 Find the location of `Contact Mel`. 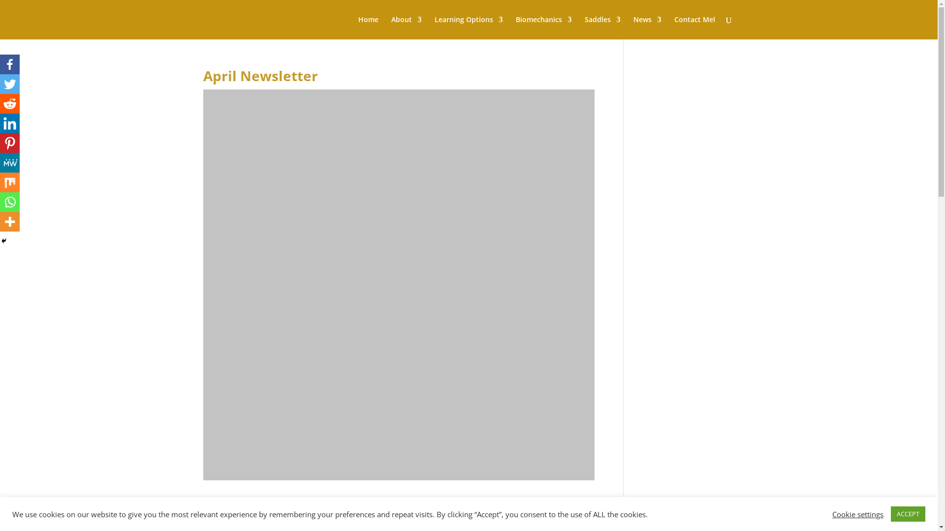

Contact Mel is located at coordinates (695, 28).